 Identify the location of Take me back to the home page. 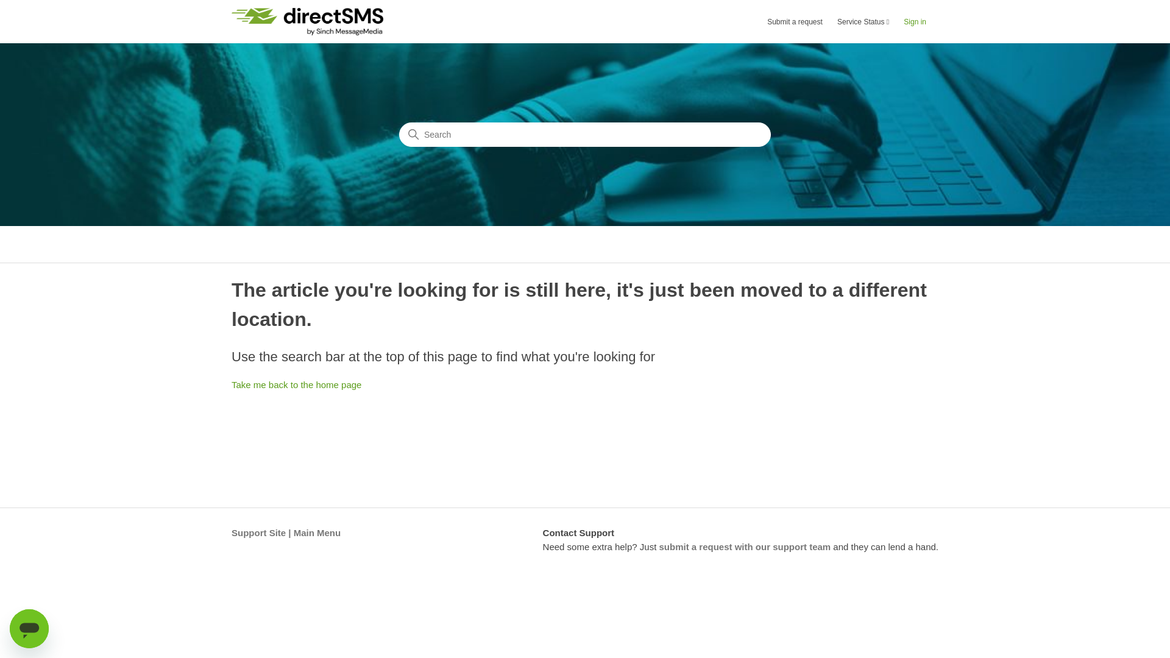
(296, 385).